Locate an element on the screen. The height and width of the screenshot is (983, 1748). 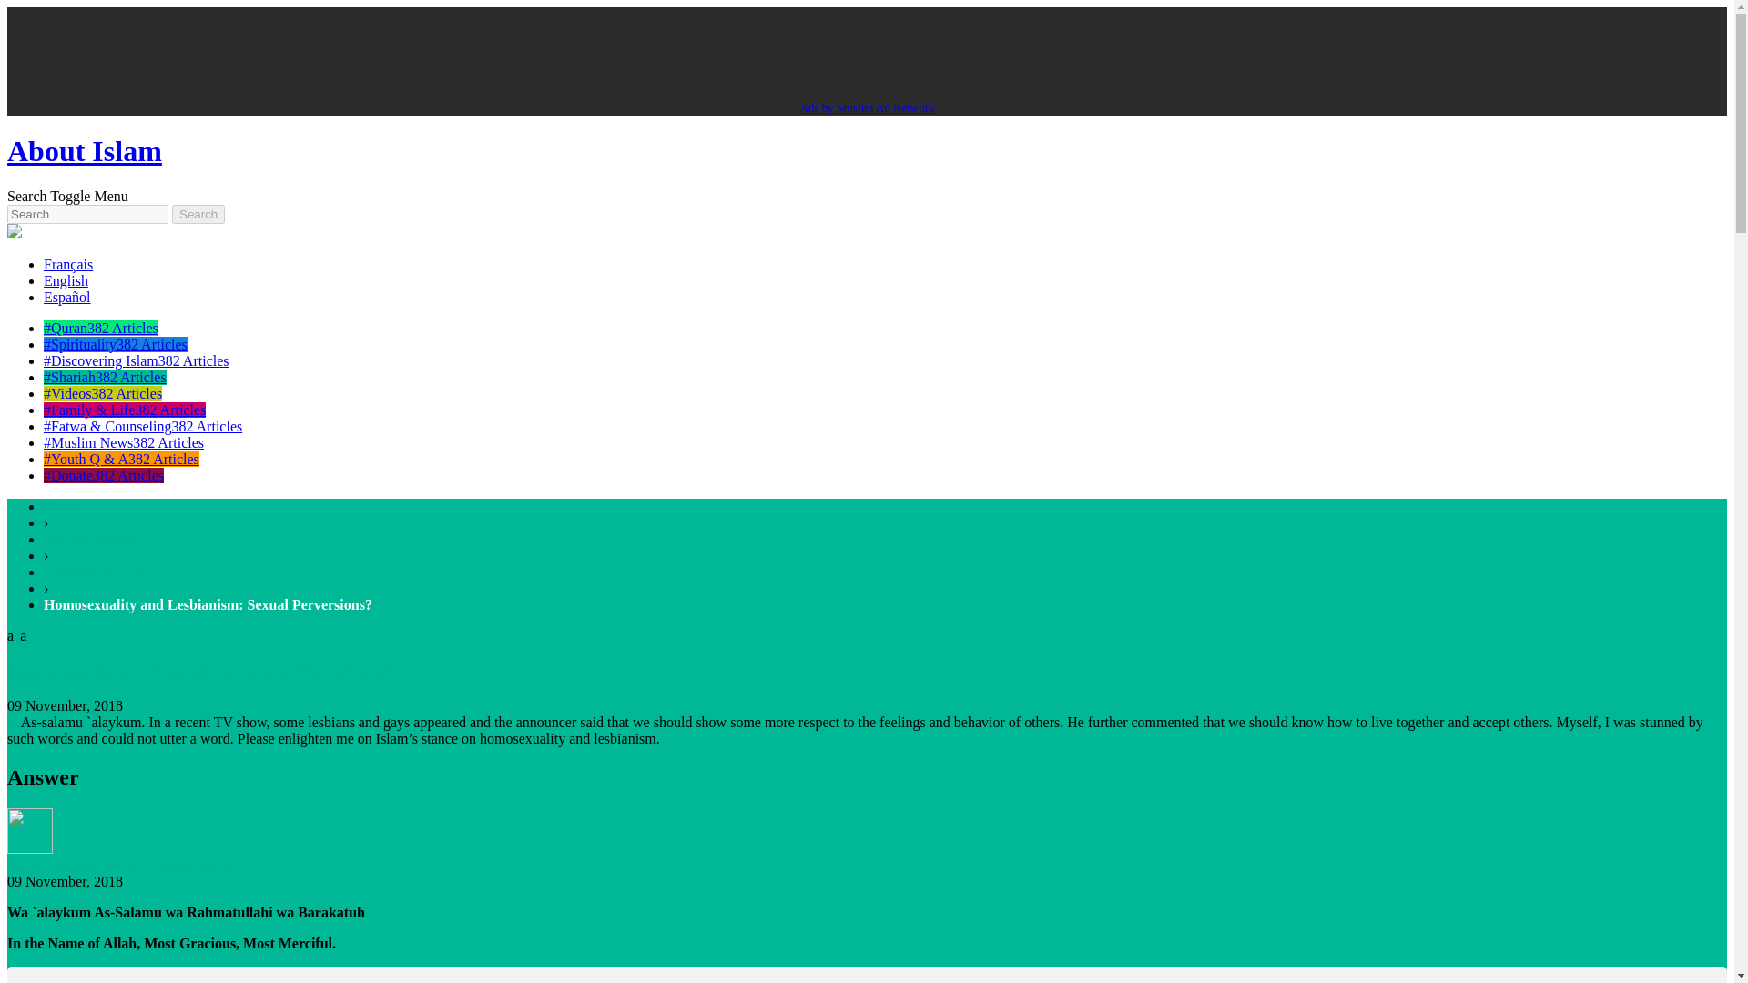
Homosexuality and Lesbianism: Sexual Perversions? is located at coordinates (208, 604).